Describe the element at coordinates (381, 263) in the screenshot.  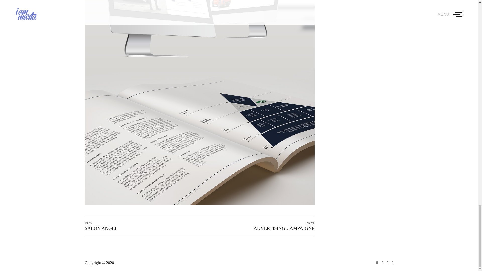
I see `LinkedIn` at that location.